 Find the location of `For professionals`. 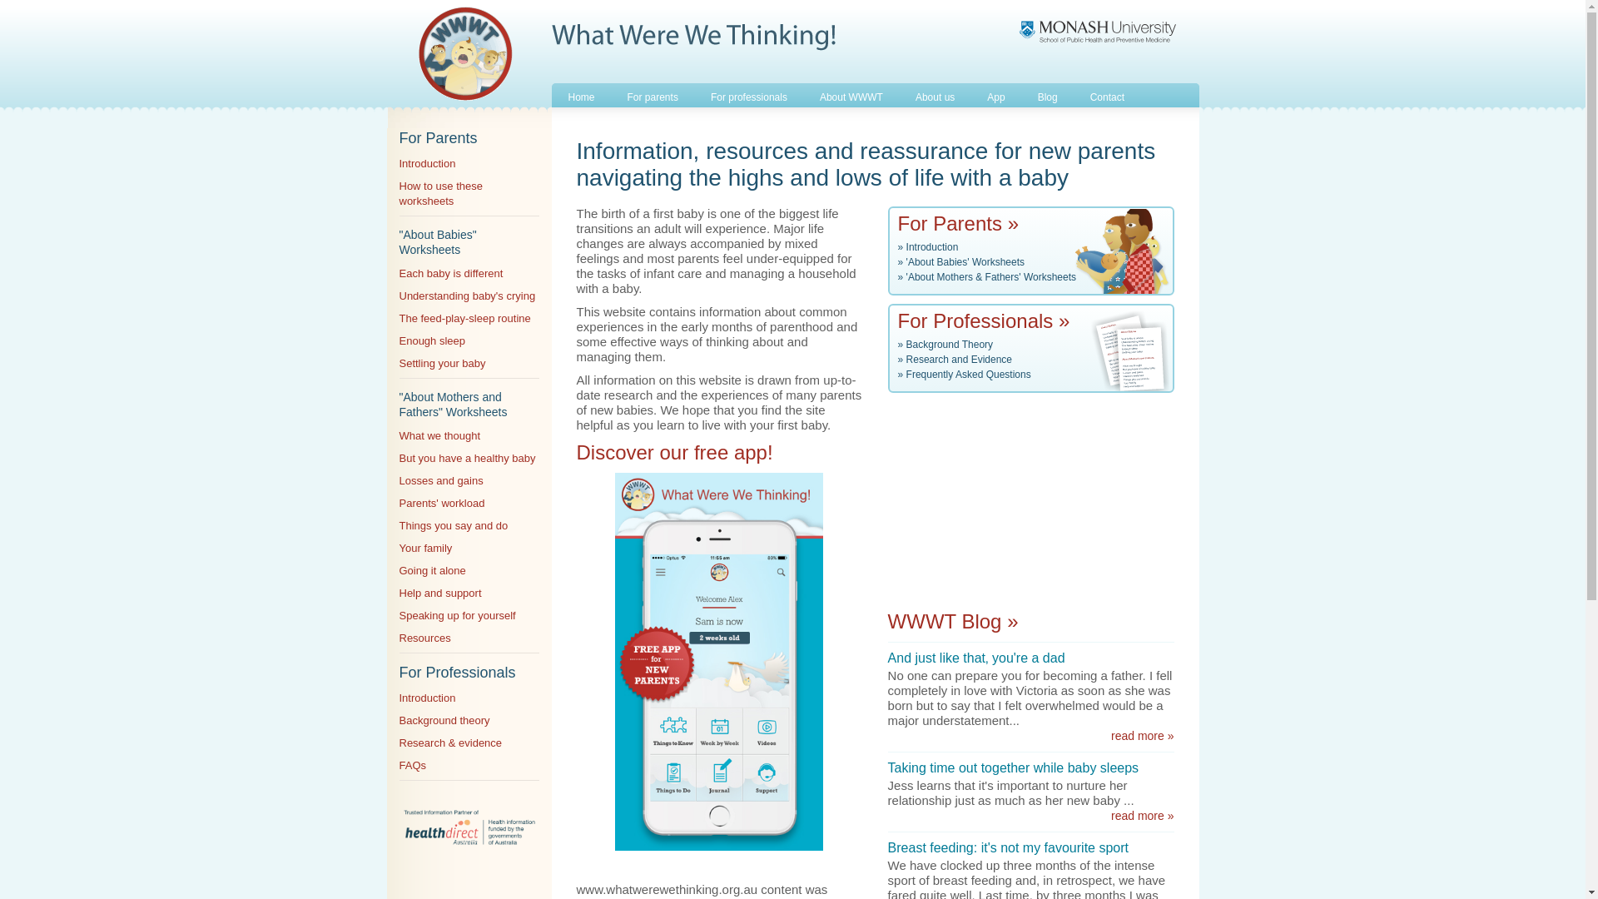

For professionals is located at coordinates (748, 92).